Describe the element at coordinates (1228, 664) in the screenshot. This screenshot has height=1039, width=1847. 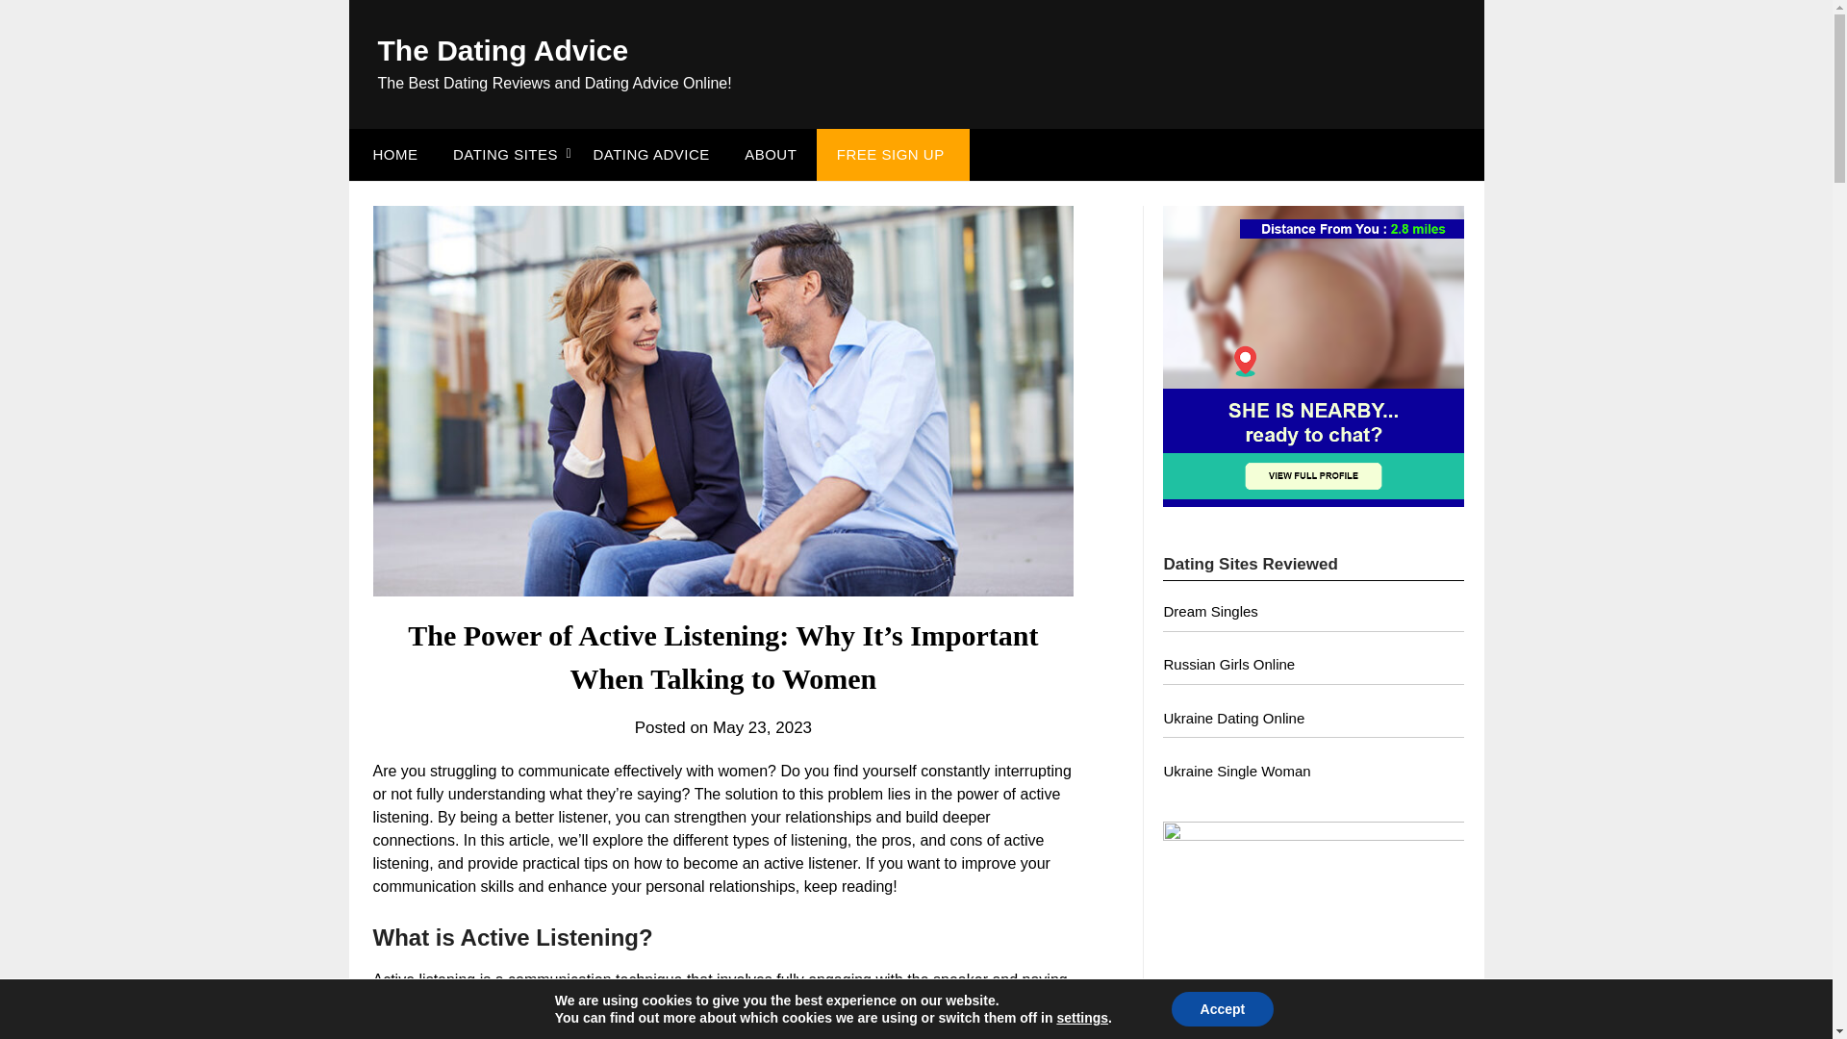
I see `Russian Girls Online` at that location.